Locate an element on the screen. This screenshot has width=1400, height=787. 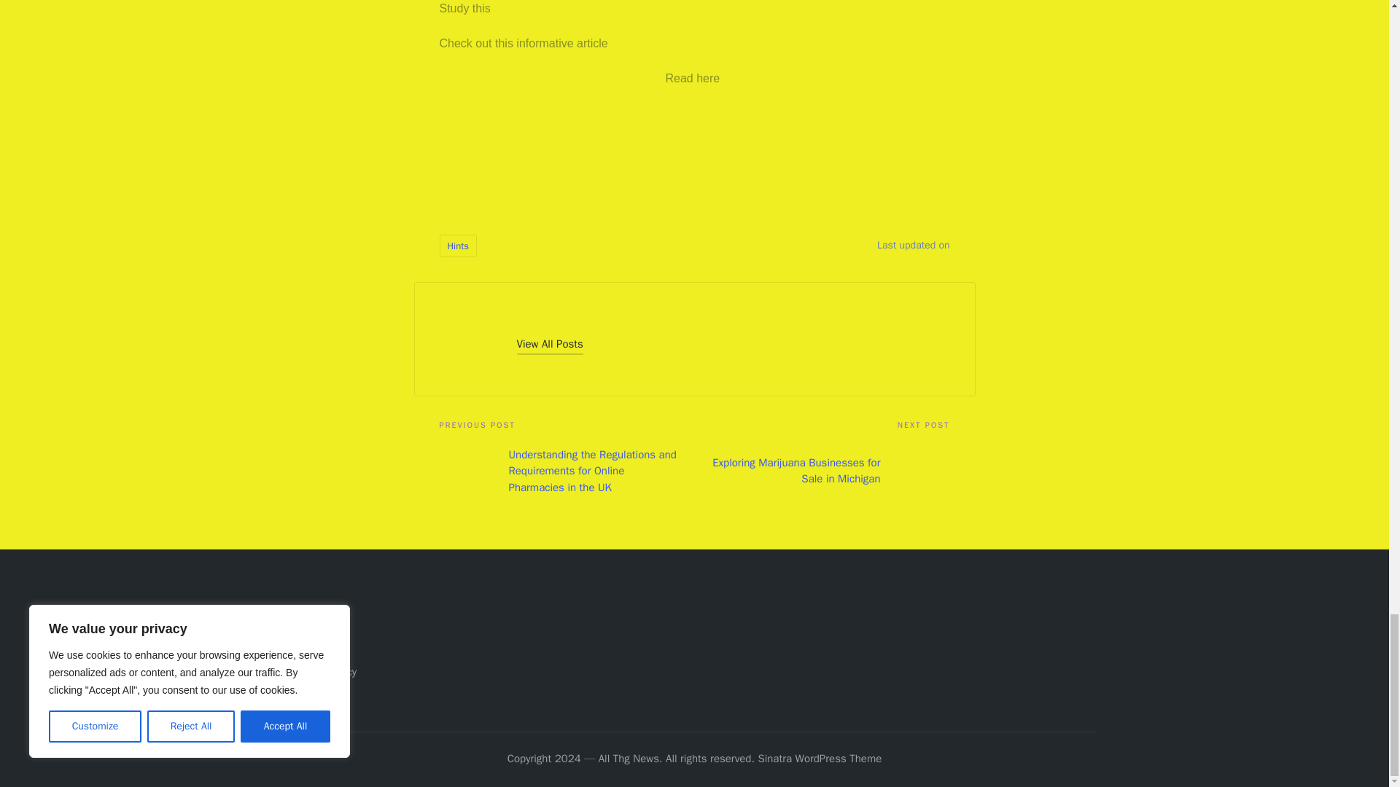
Sinatra WordPress Theme is located at coordinates (820, 759).